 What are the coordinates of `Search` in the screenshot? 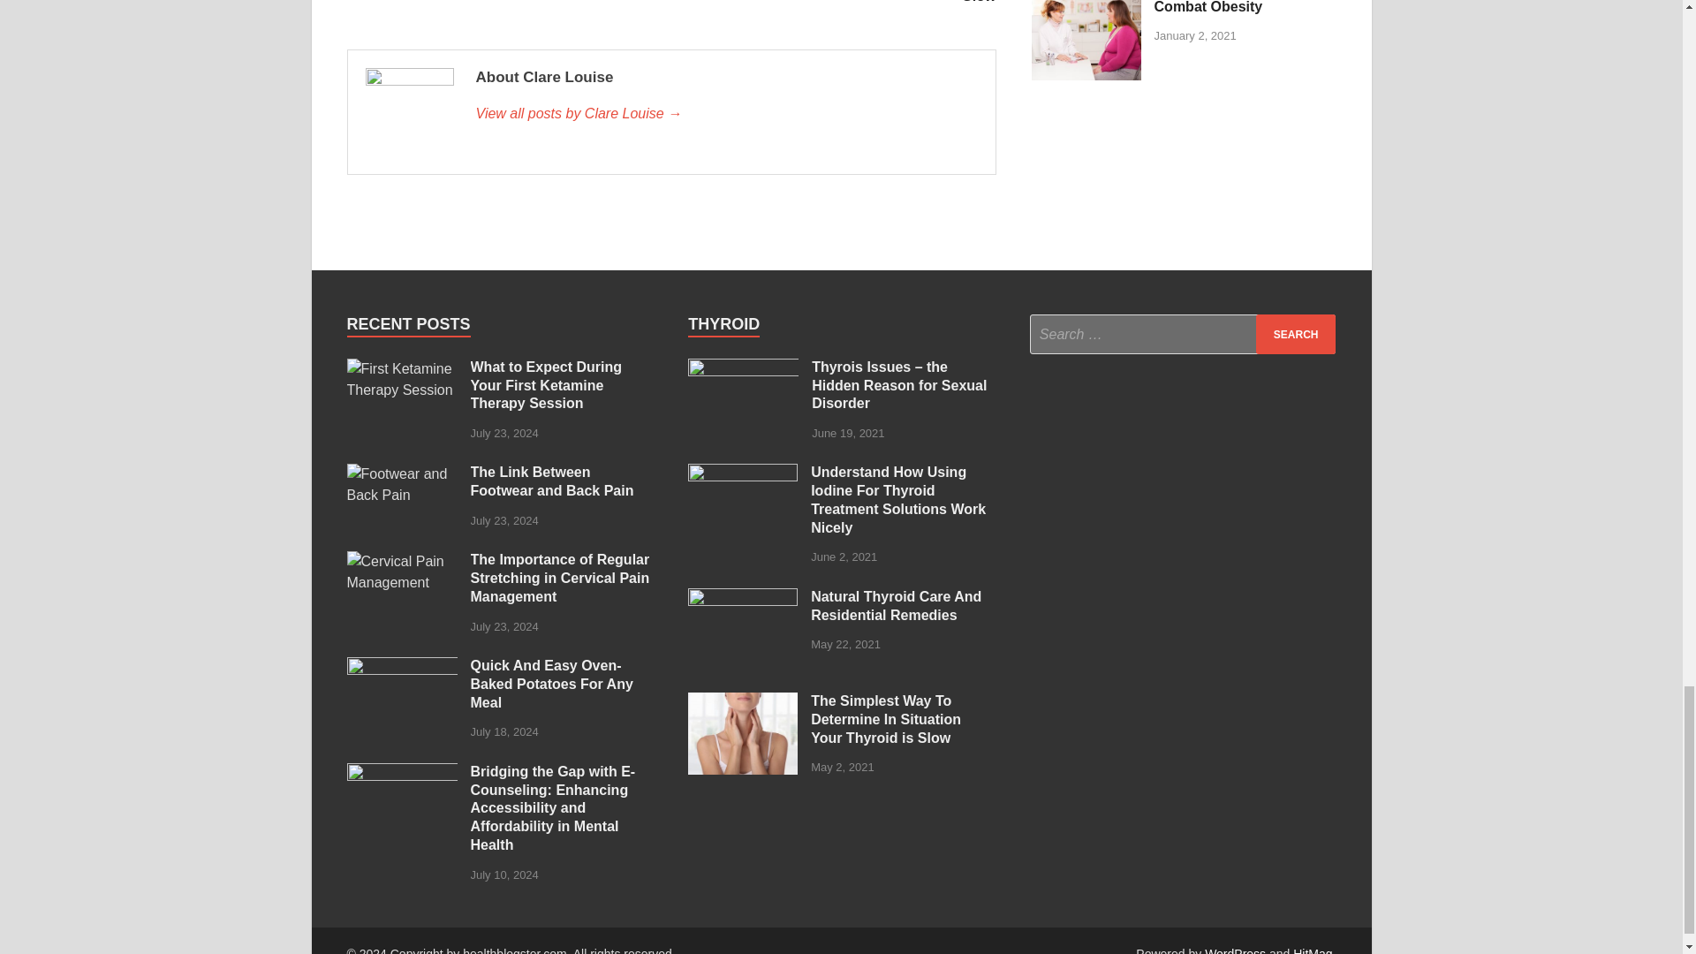 It's located at (725, 113).